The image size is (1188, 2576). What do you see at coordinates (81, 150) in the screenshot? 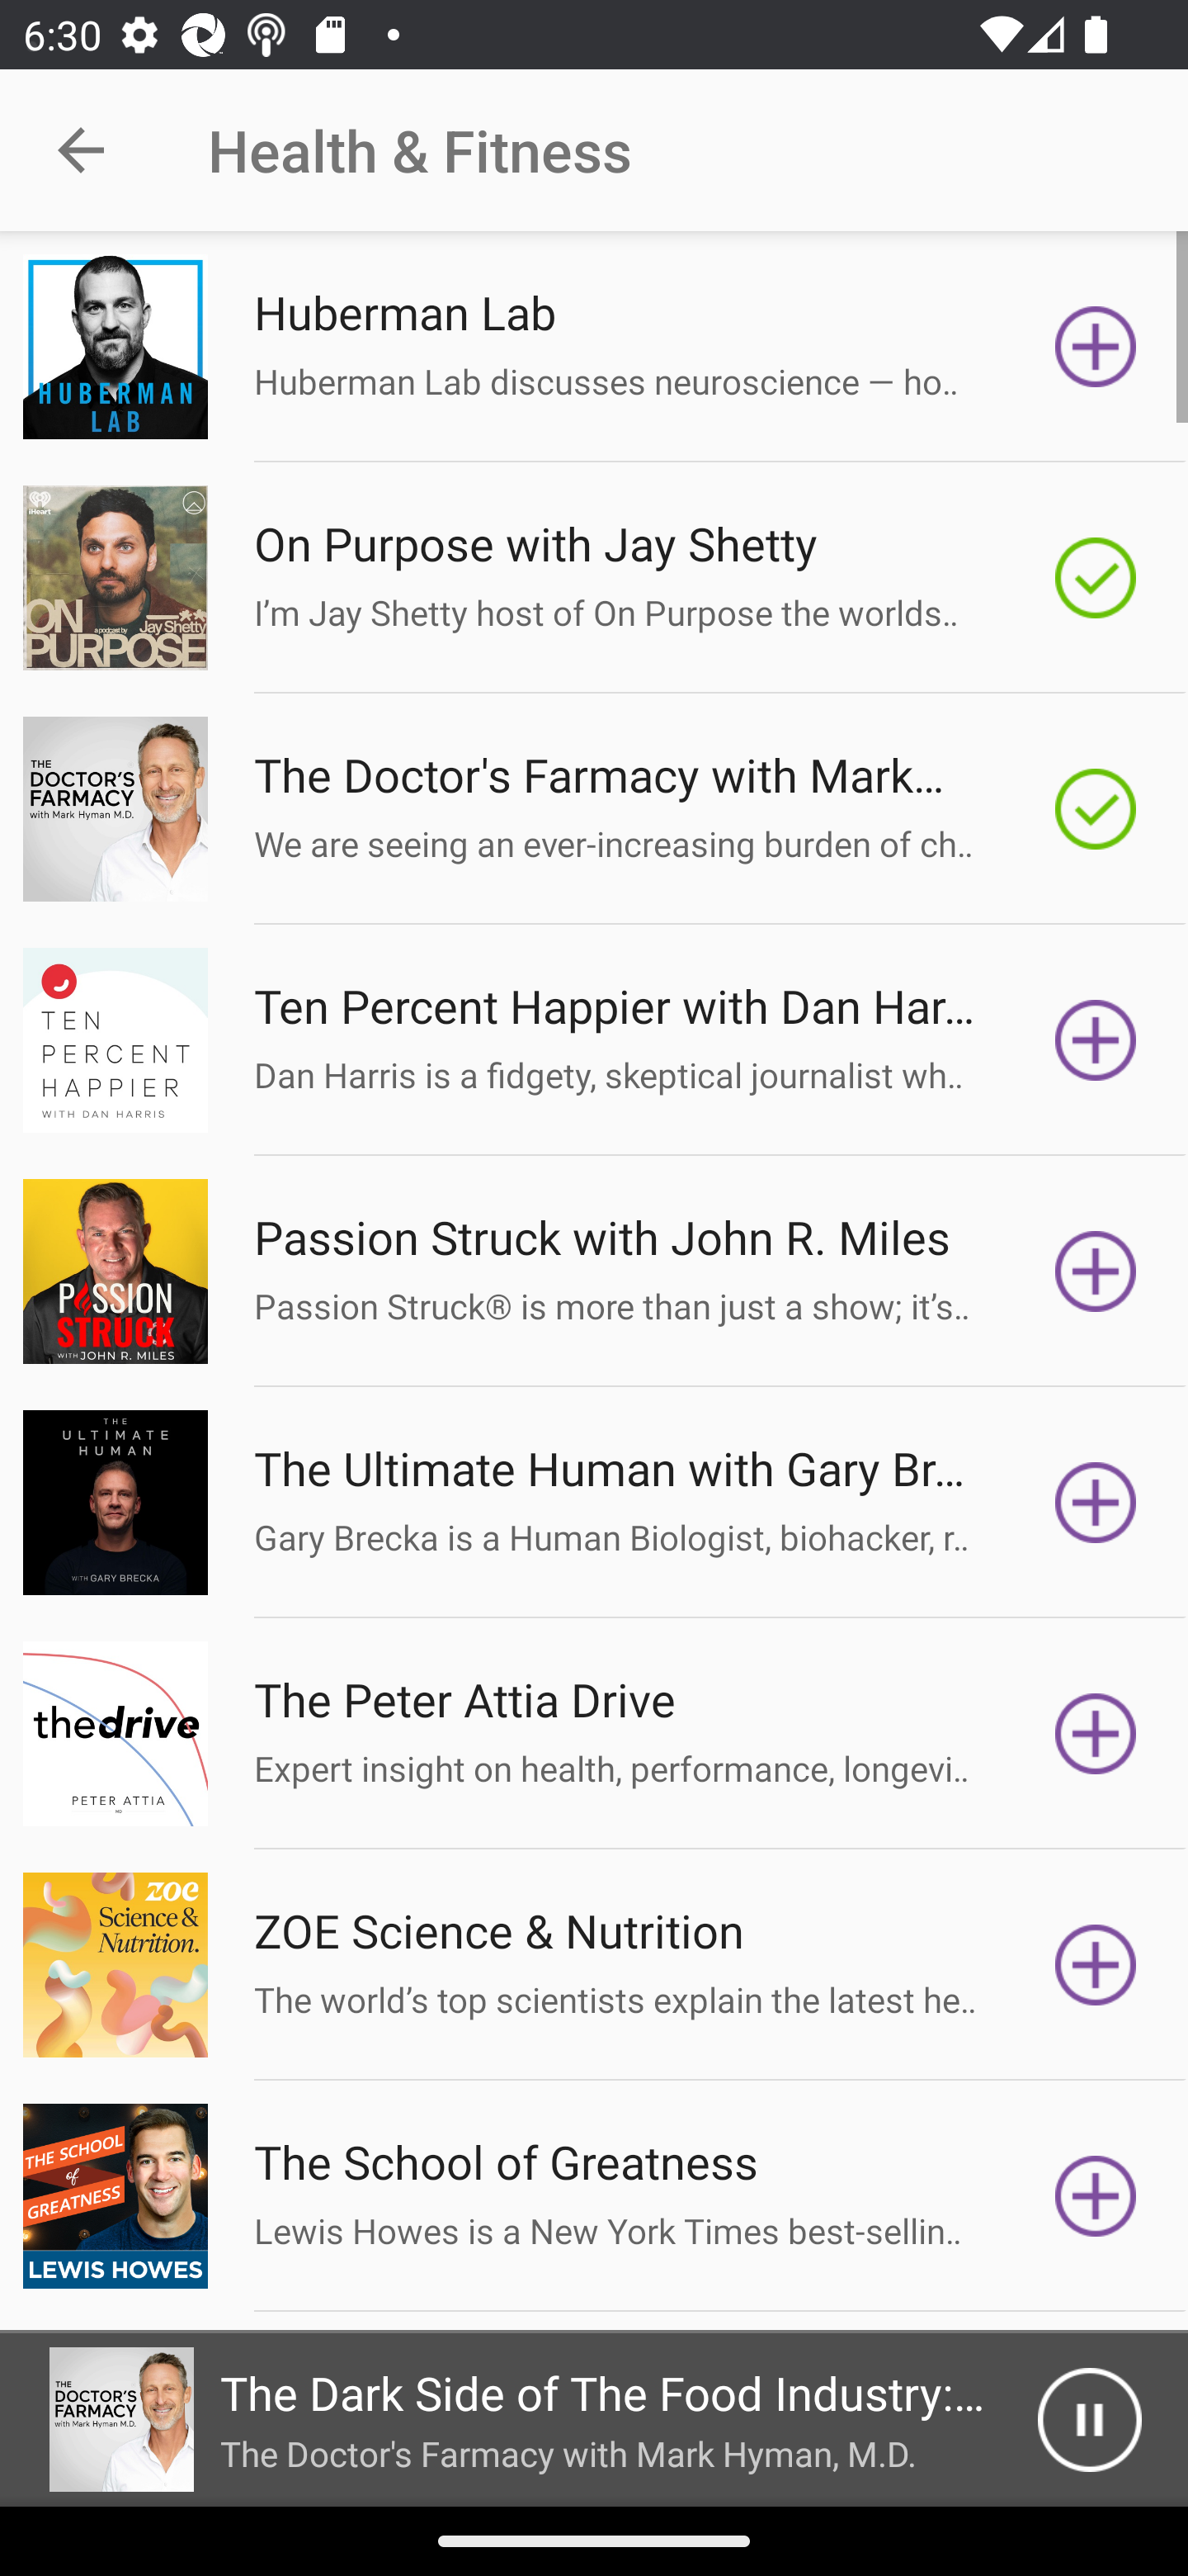
I see `Navigate up` at bounding box center [81, 150].